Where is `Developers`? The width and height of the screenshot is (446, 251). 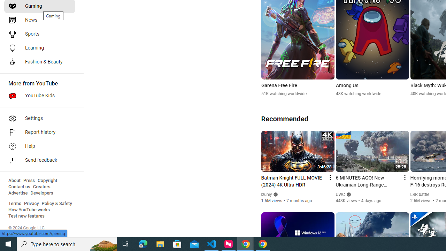
Developers is located at coordinates (42, 193).